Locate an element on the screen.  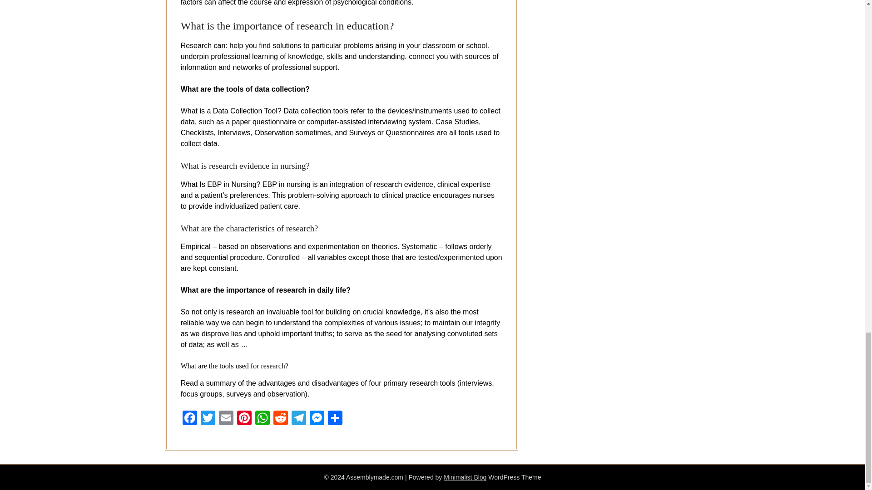
Facebook is located at coordinates (189, 419).